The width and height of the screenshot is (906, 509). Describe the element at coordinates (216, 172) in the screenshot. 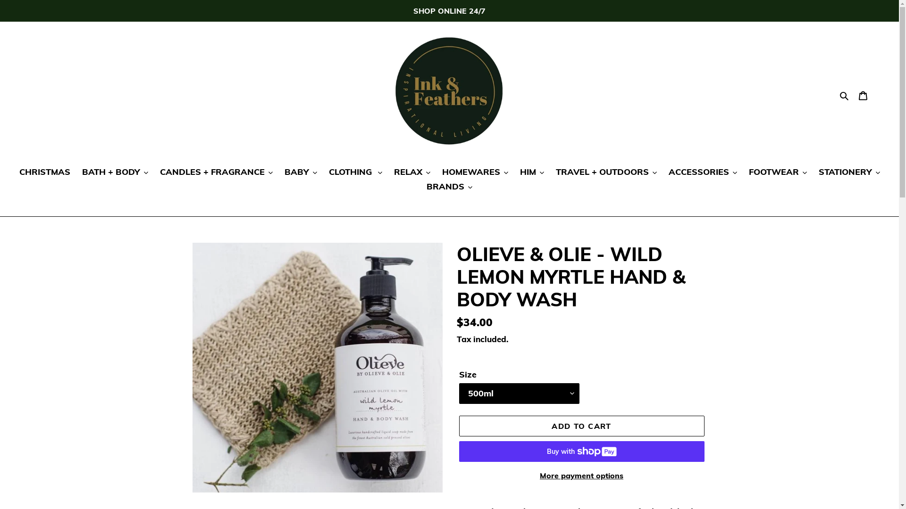

I see `CANDLES + FRAGRANCE` at that location.